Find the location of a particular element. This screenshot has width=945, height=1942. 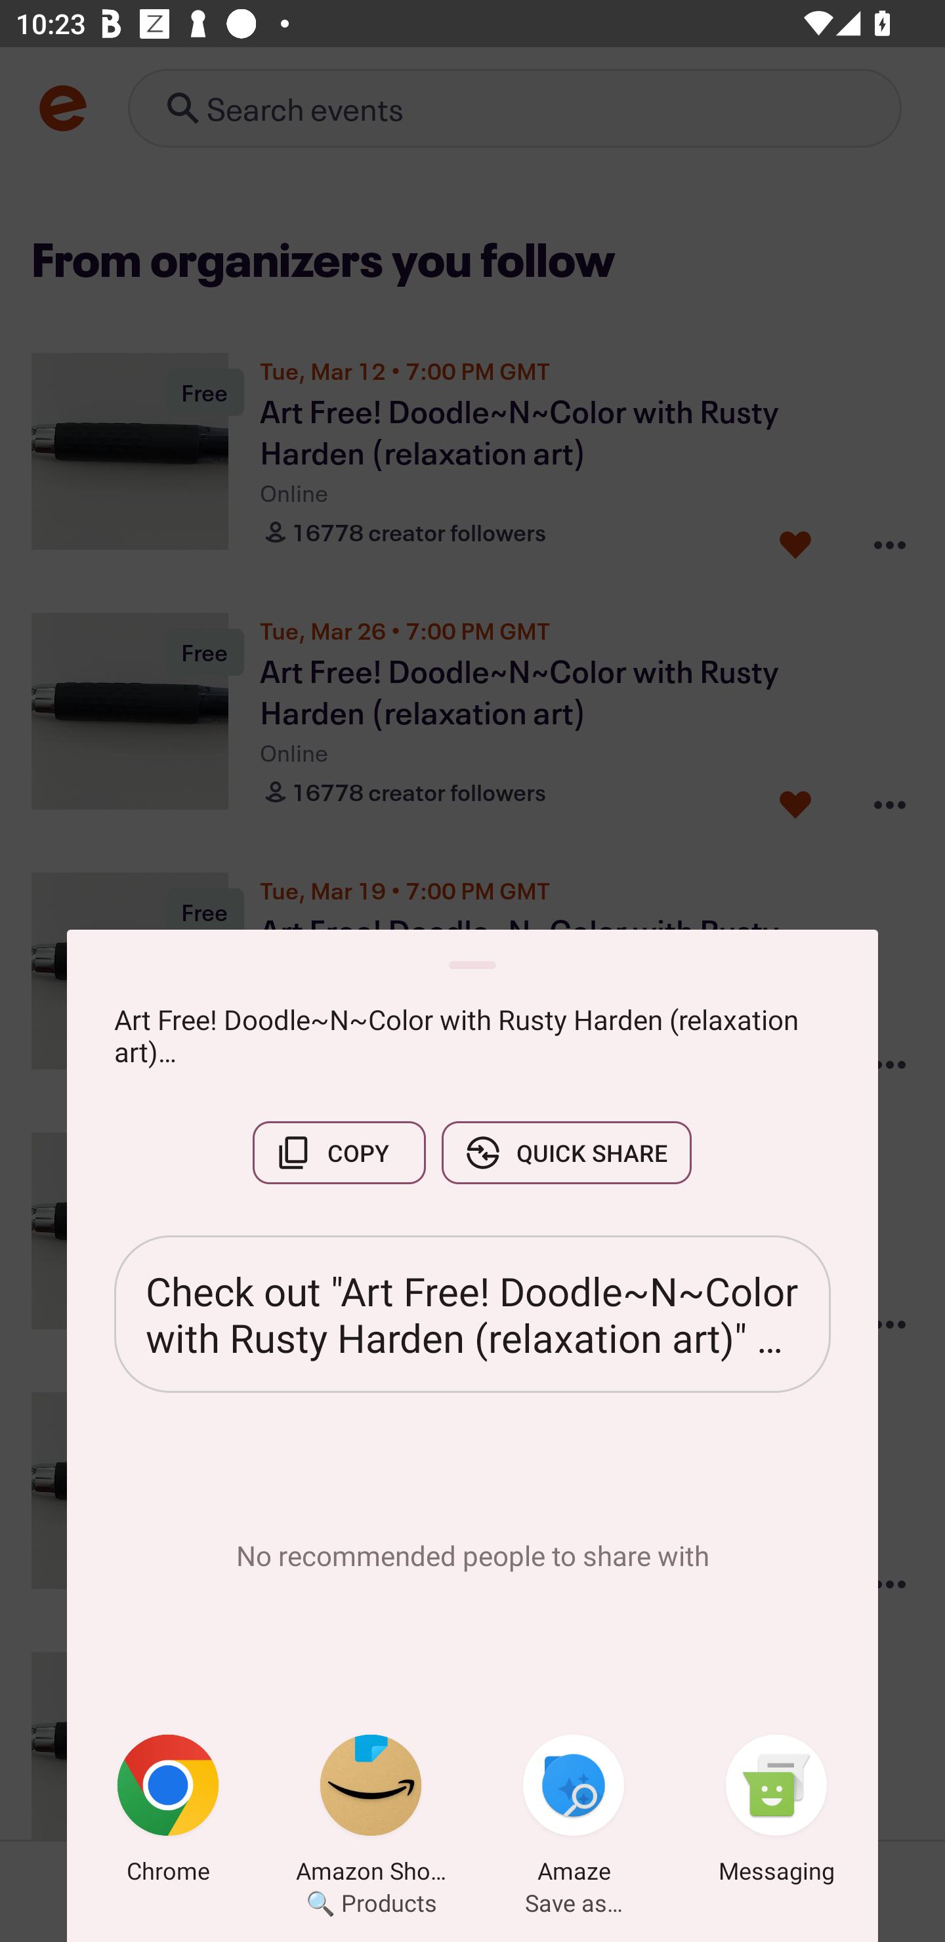

Amaze Save as… is located at coordinates (574, 1813).